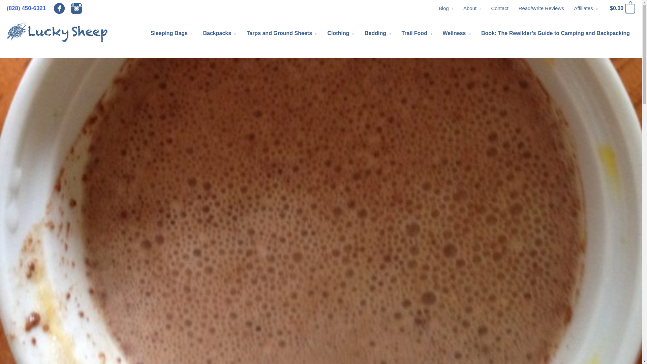 The height and width of the screenshot is (364, 647). I want to click on Sleeping Bags, so click(171, 33).